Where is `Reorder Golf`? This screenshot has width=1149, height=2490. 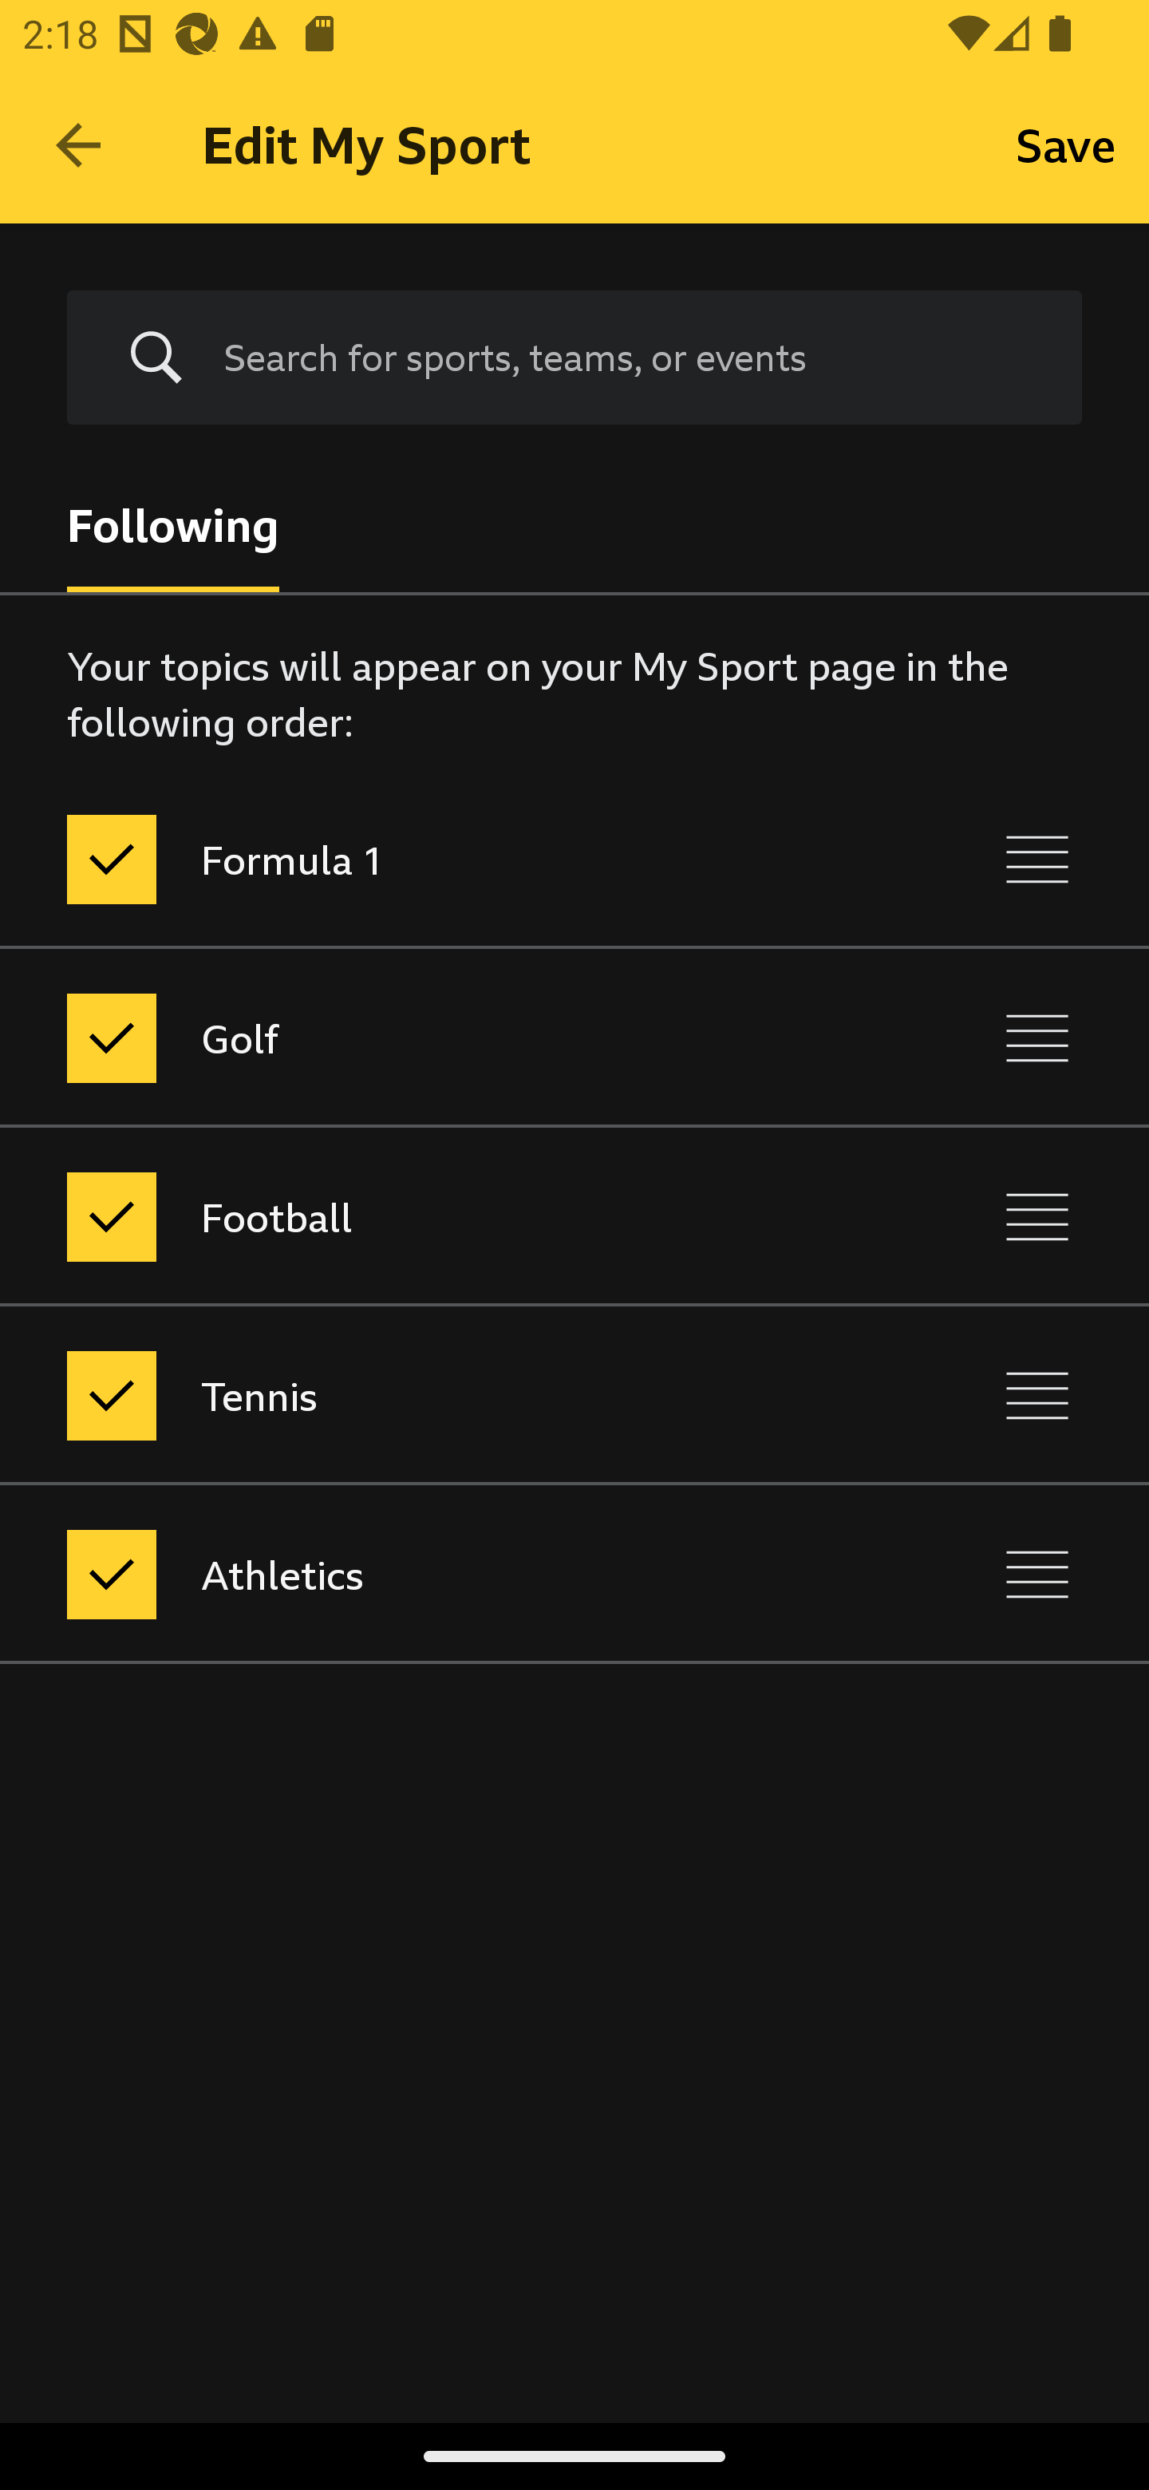 Reorder Golf is located at coordinates (1037, 1037).